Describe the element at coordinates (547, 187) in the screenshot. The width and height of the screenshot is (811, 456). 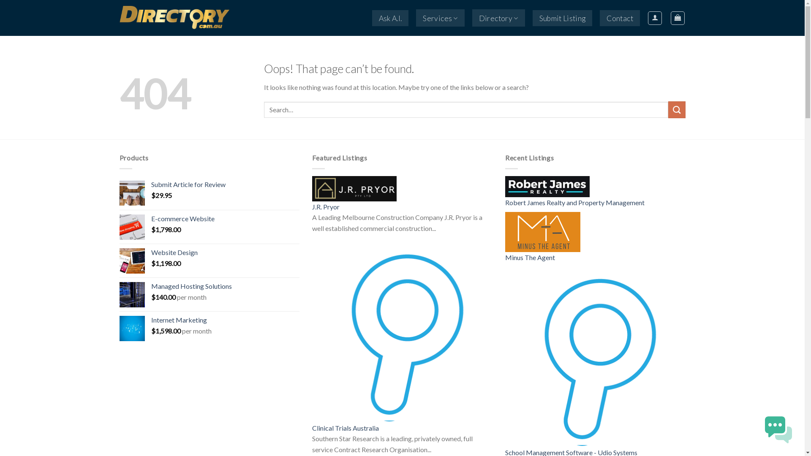
I see `rjr-logo-white.jpg` at that location.